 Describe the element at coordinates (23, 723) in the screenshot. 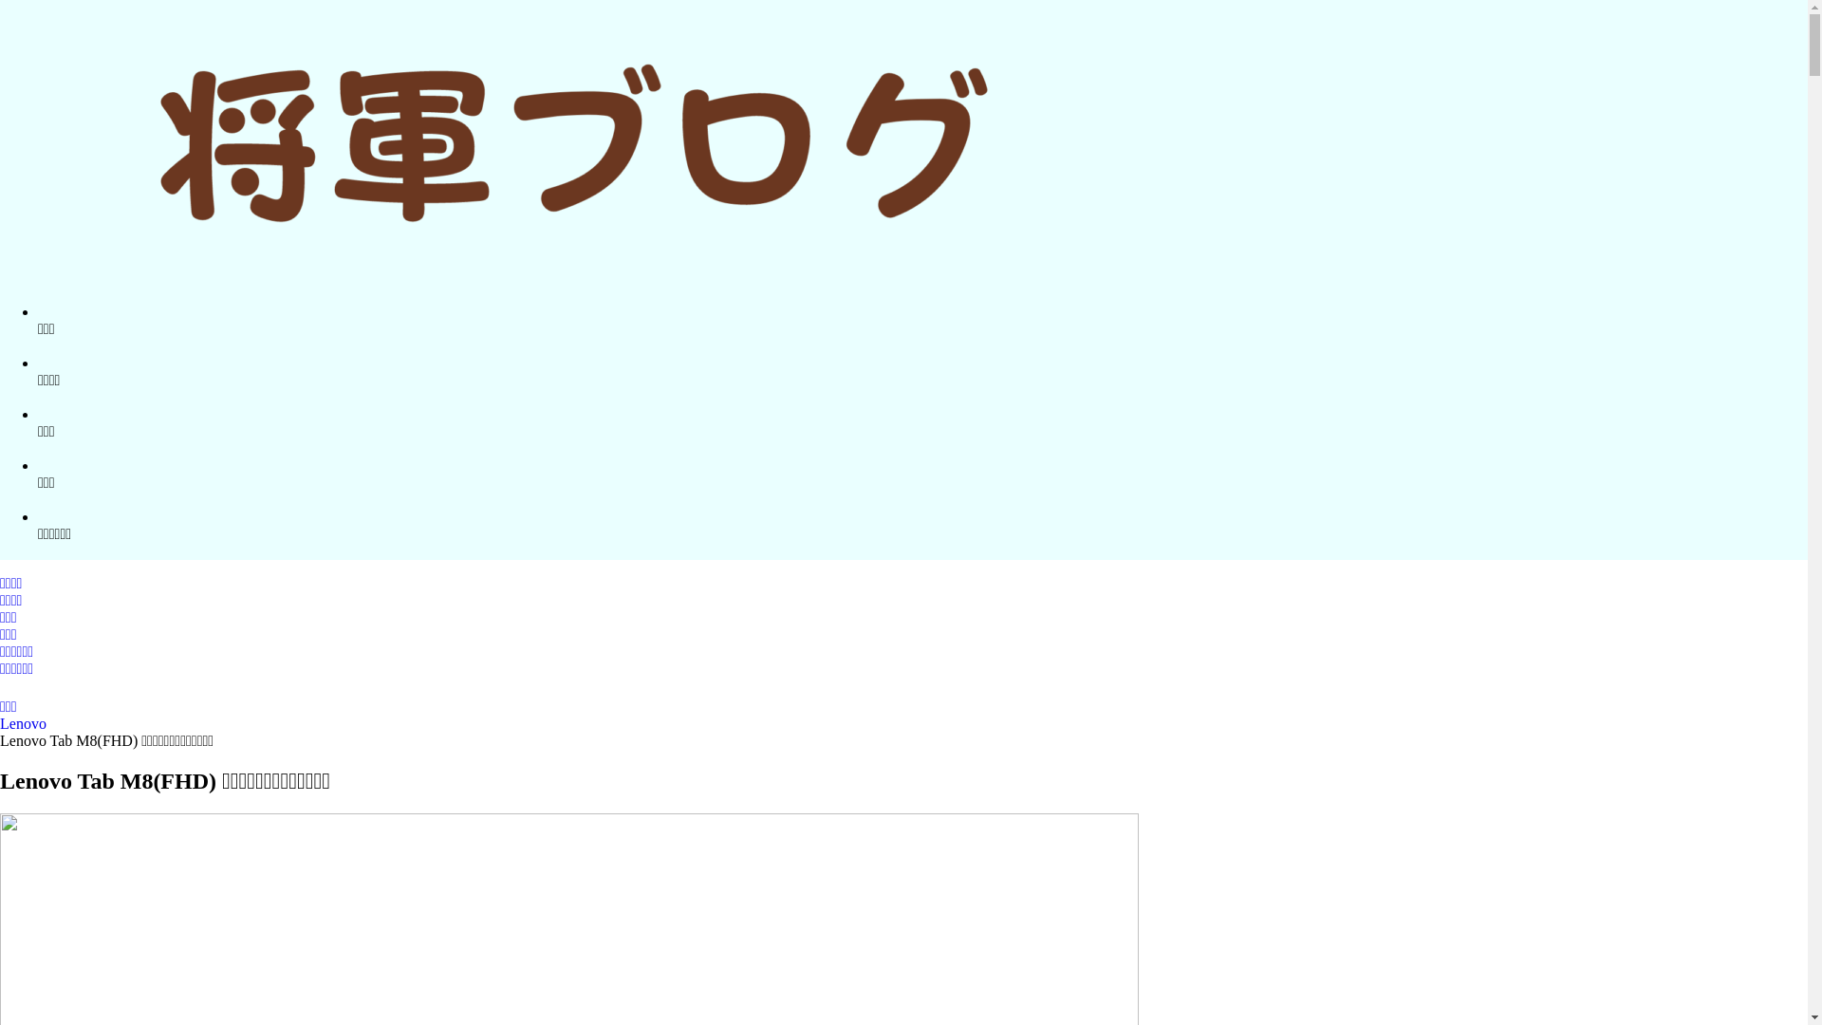

I see `Lenovo` at that location.